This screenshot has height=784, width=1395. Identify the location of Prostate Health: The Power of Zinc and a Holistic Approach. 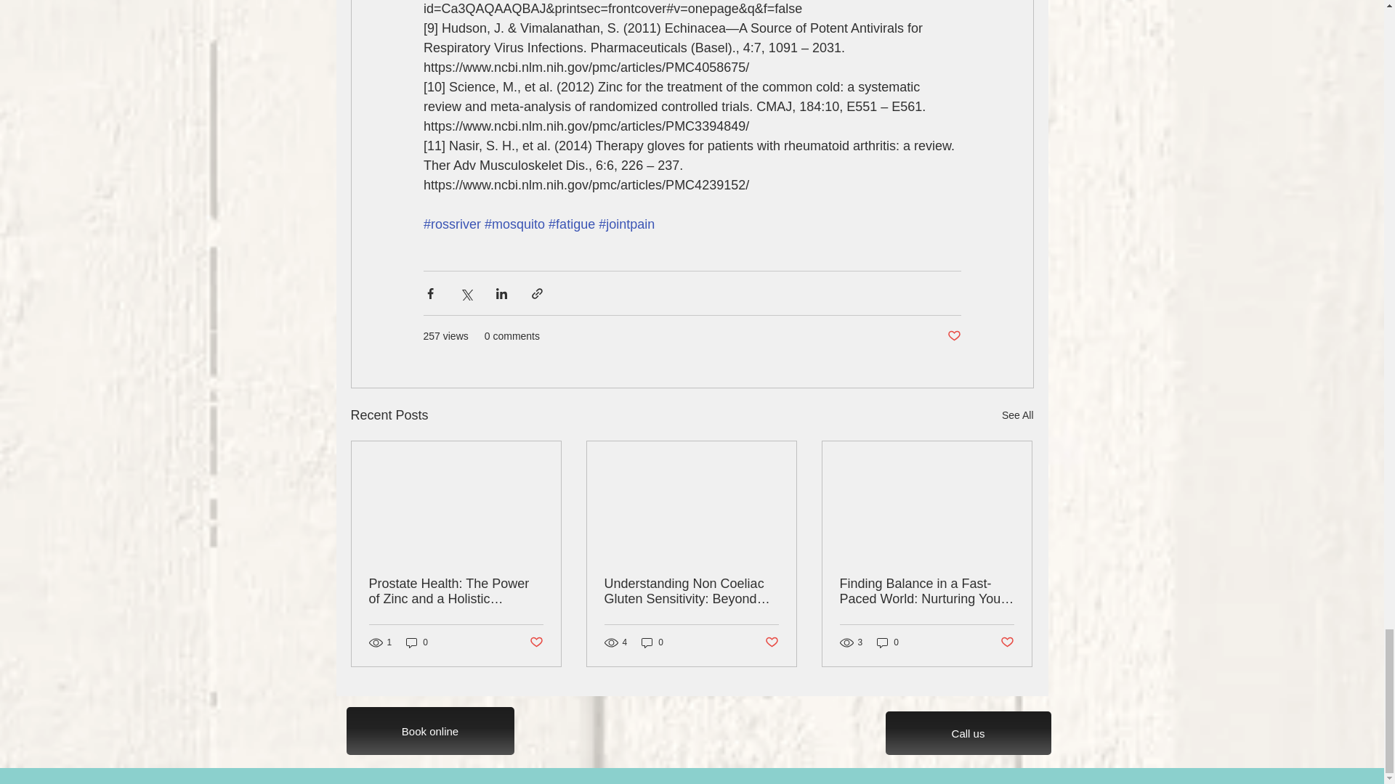
(456, 591).